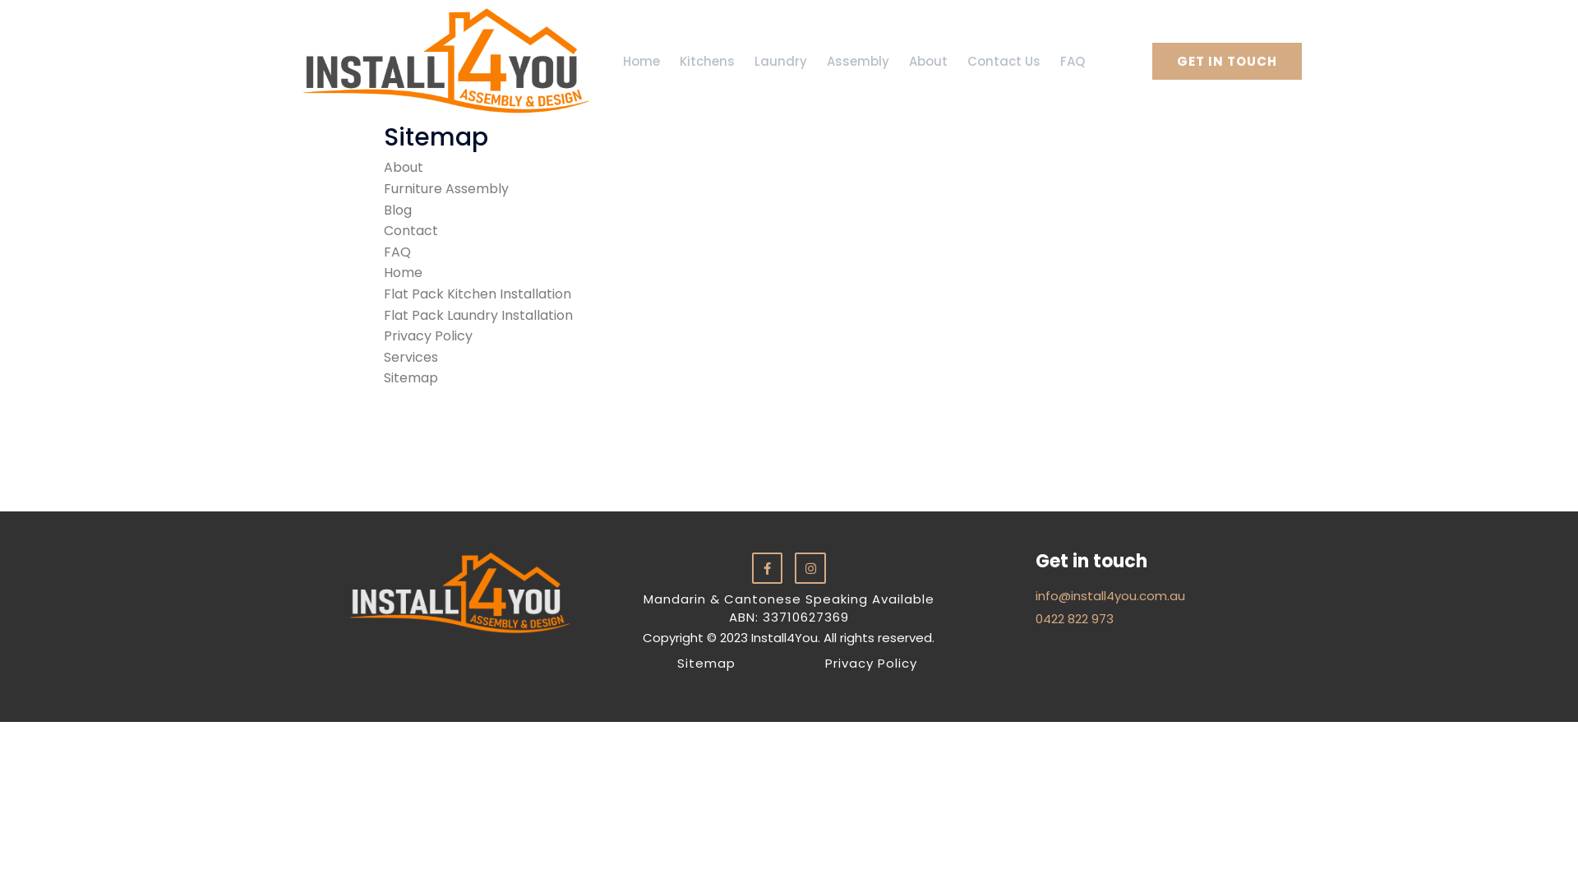 The height and width of the screenshot is (888, 1578). What do you see at coordinates (411, 230) in the screenshot?
I see `Contact` at bounding box center [411, 230].